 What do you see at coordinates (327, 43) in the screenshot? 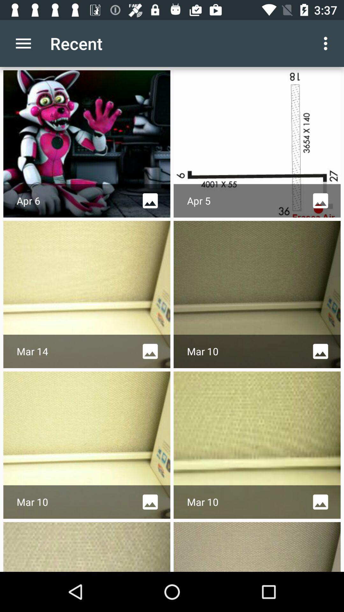
I see `choose item to the right of recent` at bounding box center [327, 43].